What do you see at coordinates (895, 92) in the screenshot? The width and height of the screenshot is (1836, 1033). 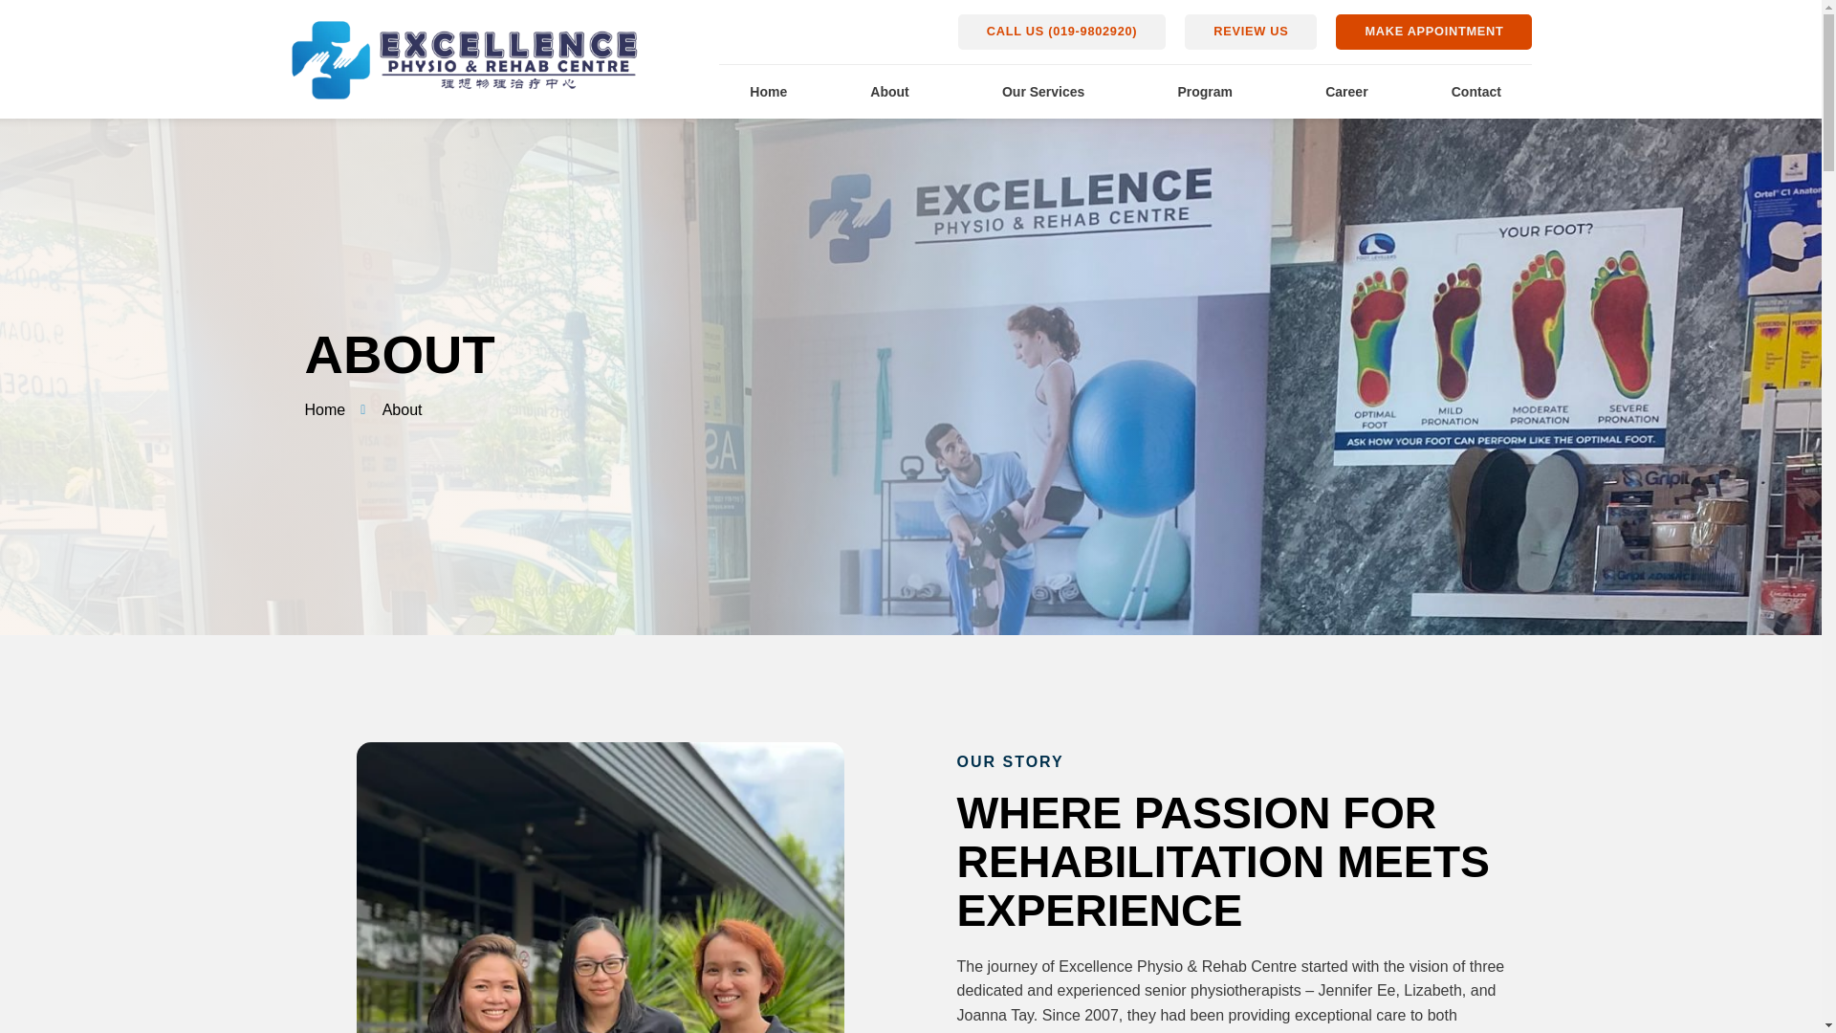 I see `About` at bounding box center [895, 92].